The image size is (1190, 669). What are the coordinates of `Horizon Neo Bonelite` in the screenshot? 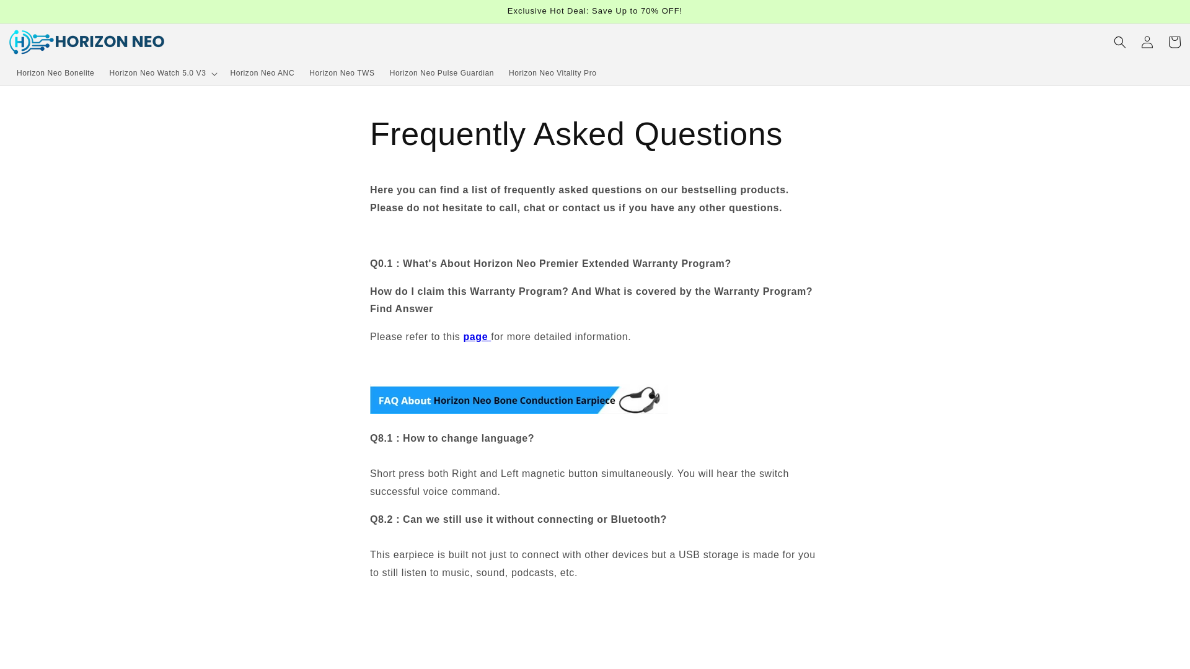 It's located at (55, 74).